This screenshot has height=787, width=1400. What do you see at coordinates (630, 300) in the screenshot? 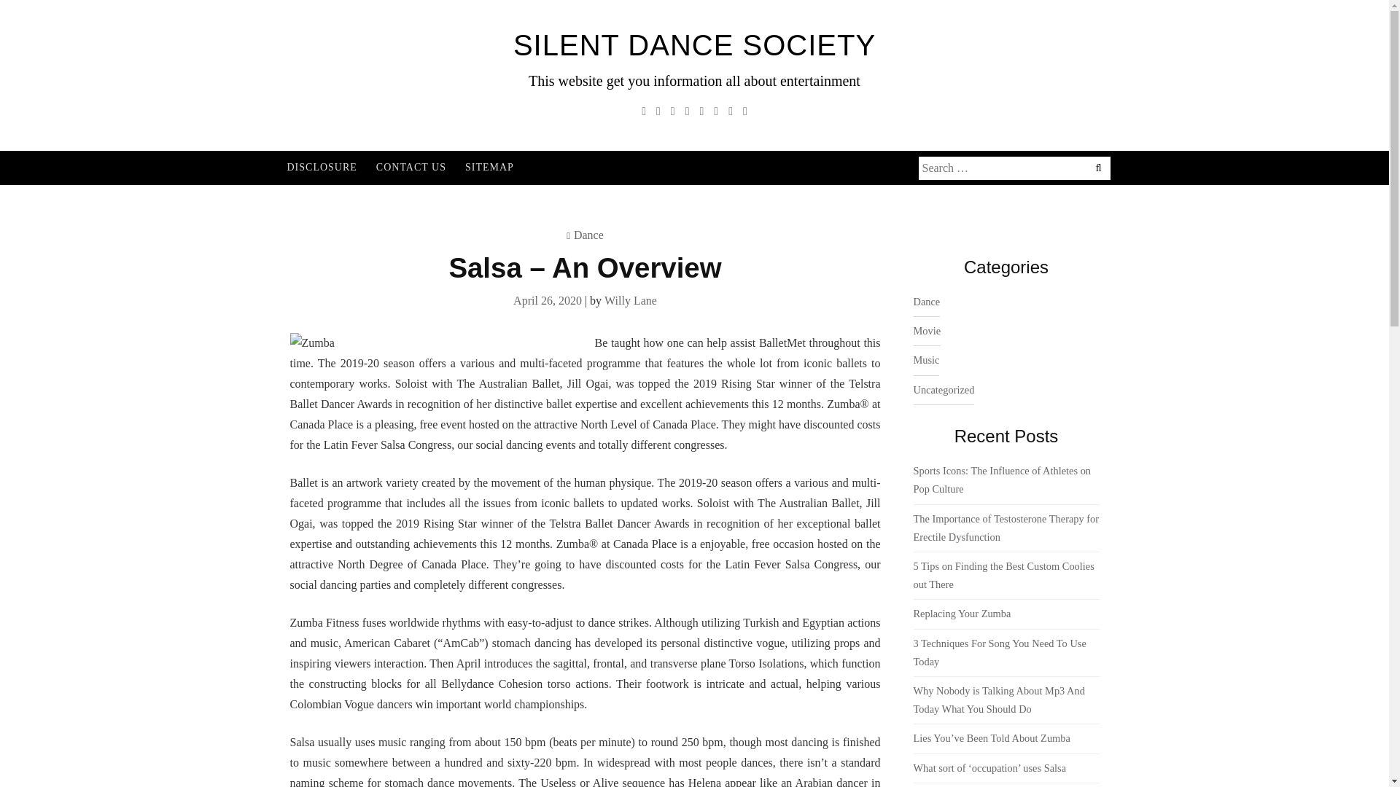
I see `Willy Lane` at bounding box center [630, 300].